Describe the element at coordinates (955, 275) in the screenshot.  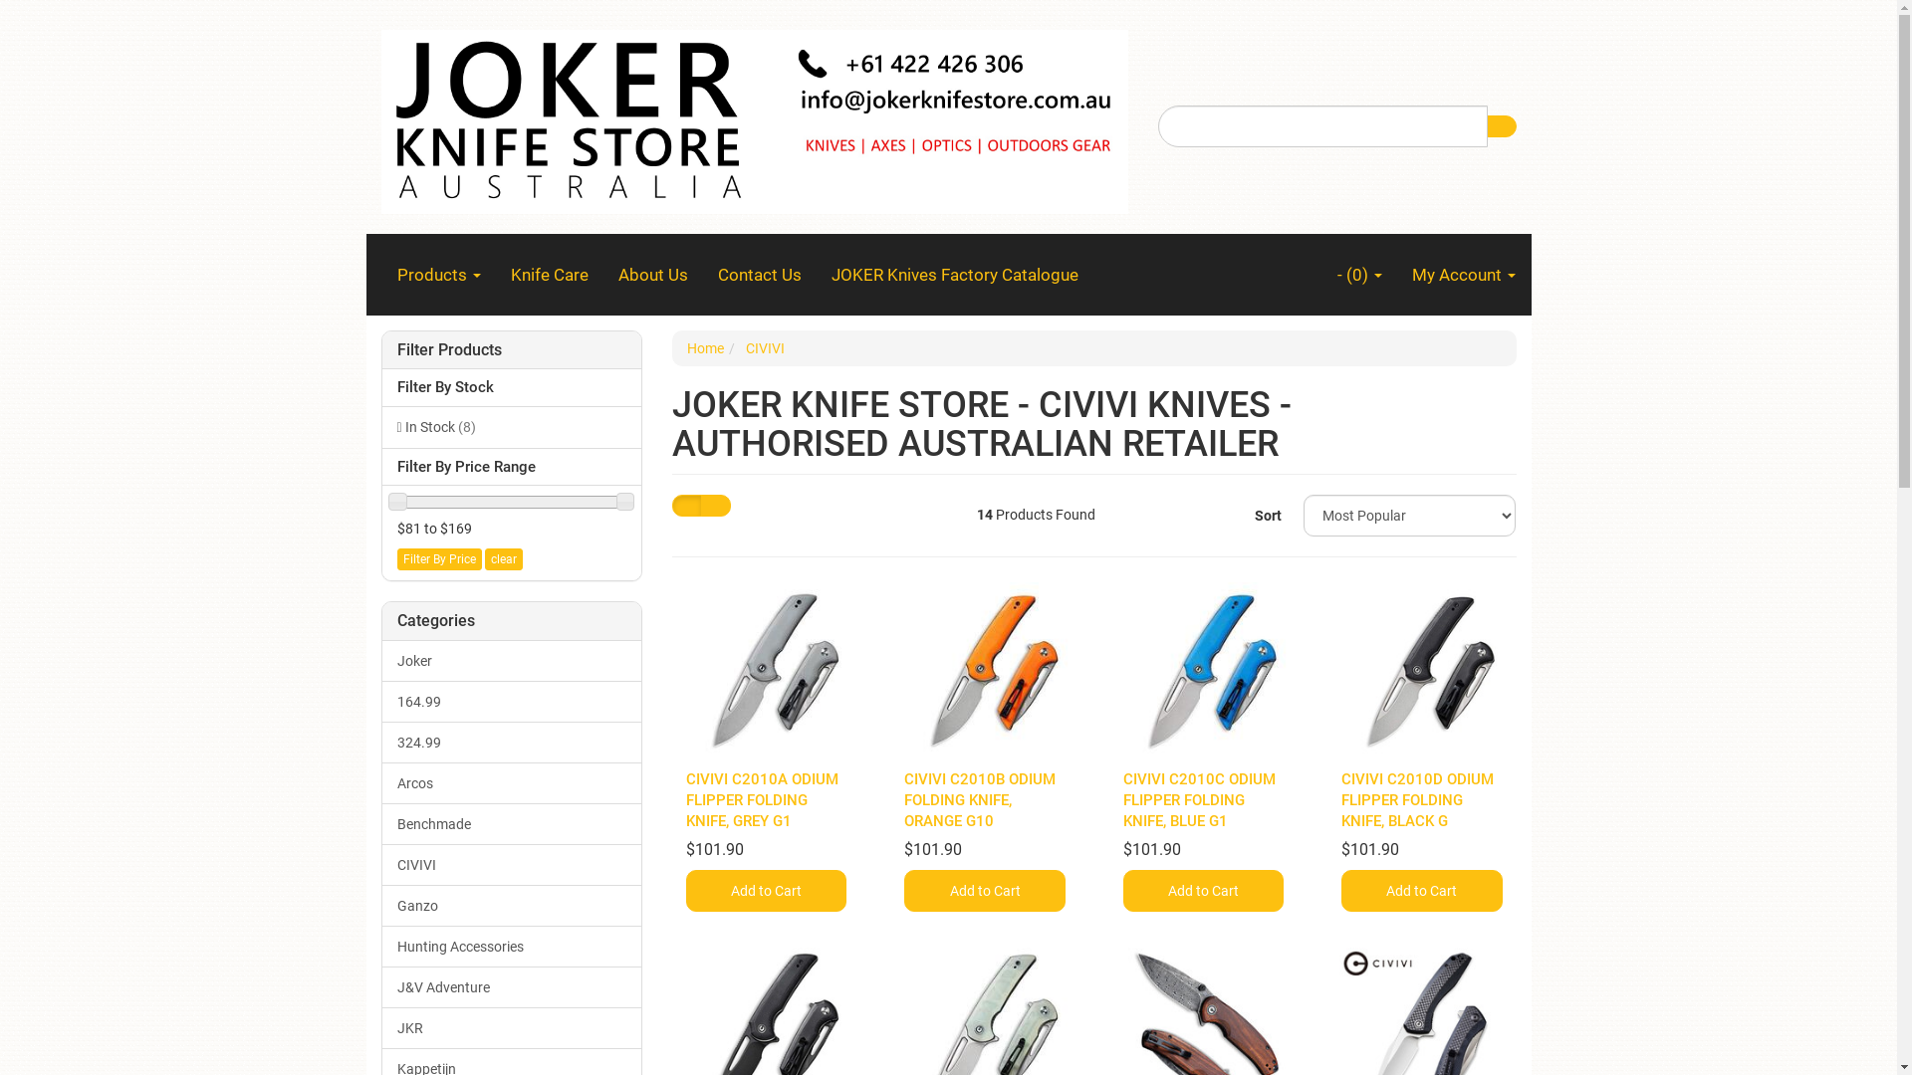
I see `JOKER Knives Factory Catalogue` at that location.